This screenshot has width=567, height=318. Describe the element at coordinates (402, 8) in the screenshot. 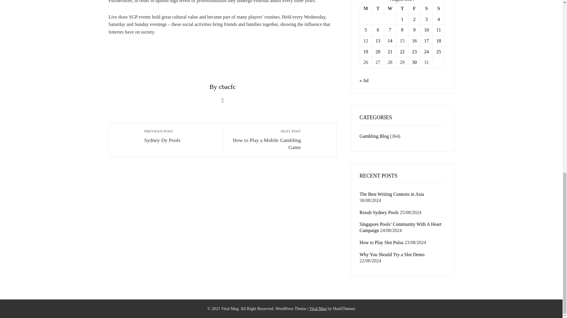

I see `Thursday` at that location.